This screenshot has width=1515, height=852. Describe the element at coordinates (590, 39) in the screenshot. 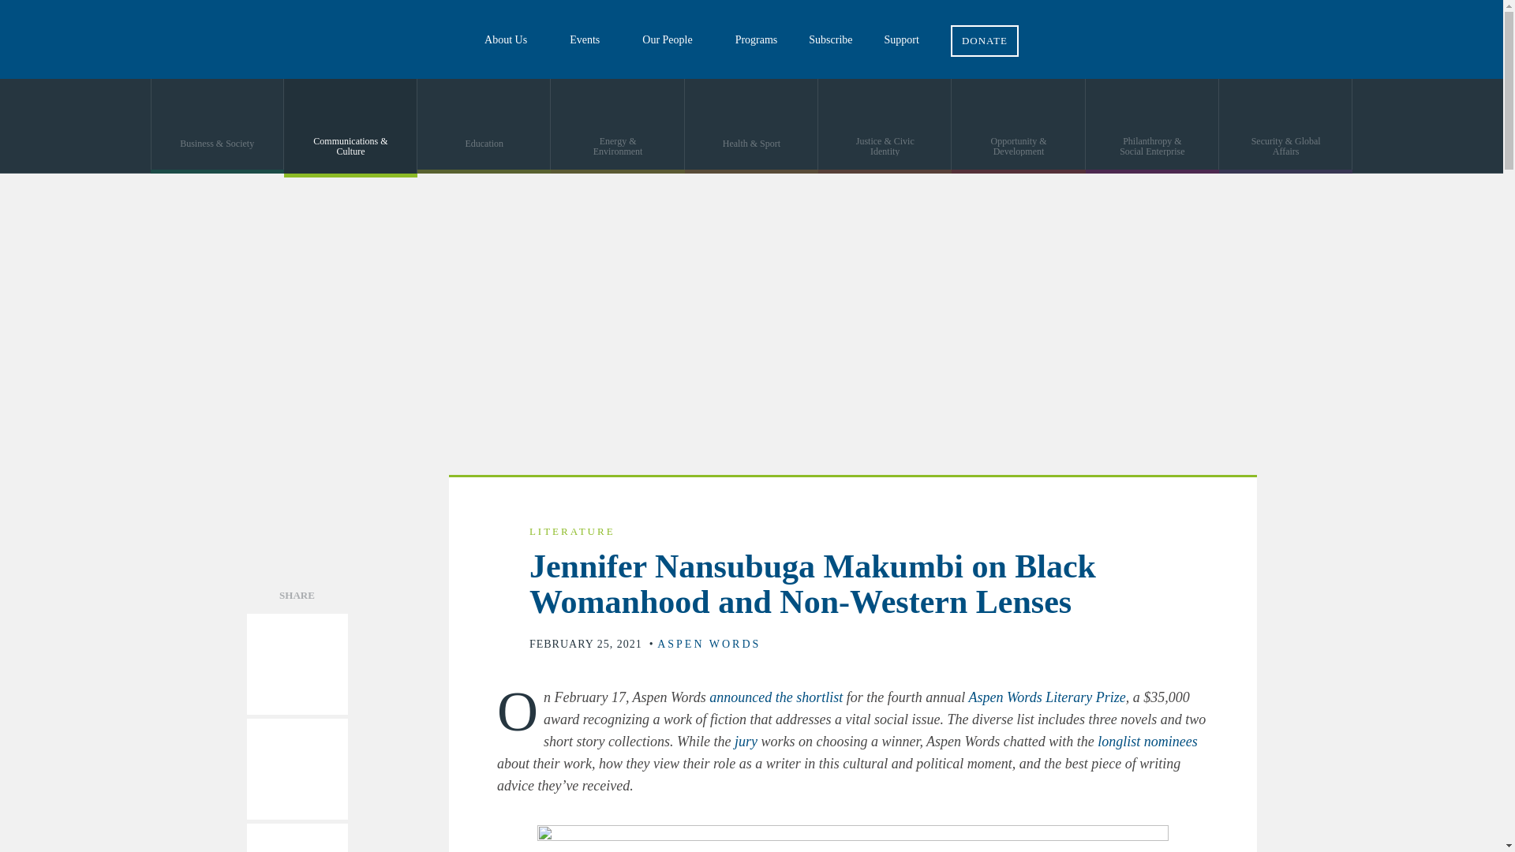

I see `Events` at that location.